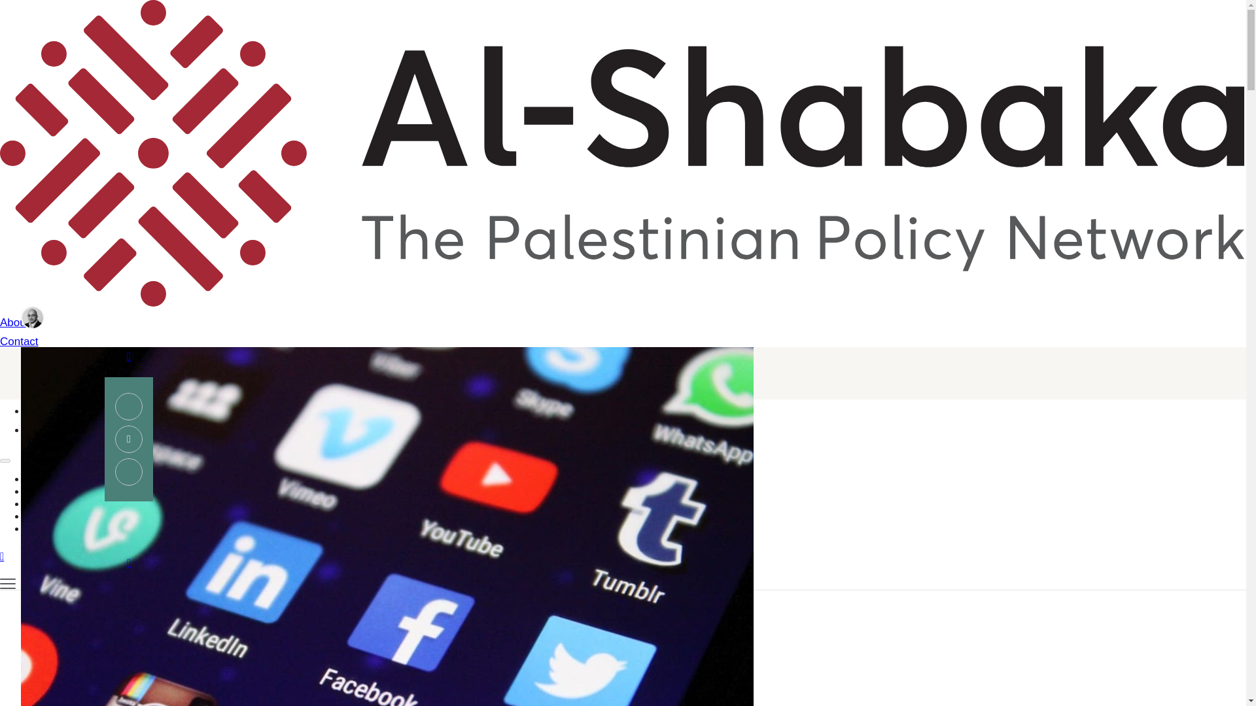  Describe the element at coordinates (44, 411) in the screenshot. I see `English` at that location.